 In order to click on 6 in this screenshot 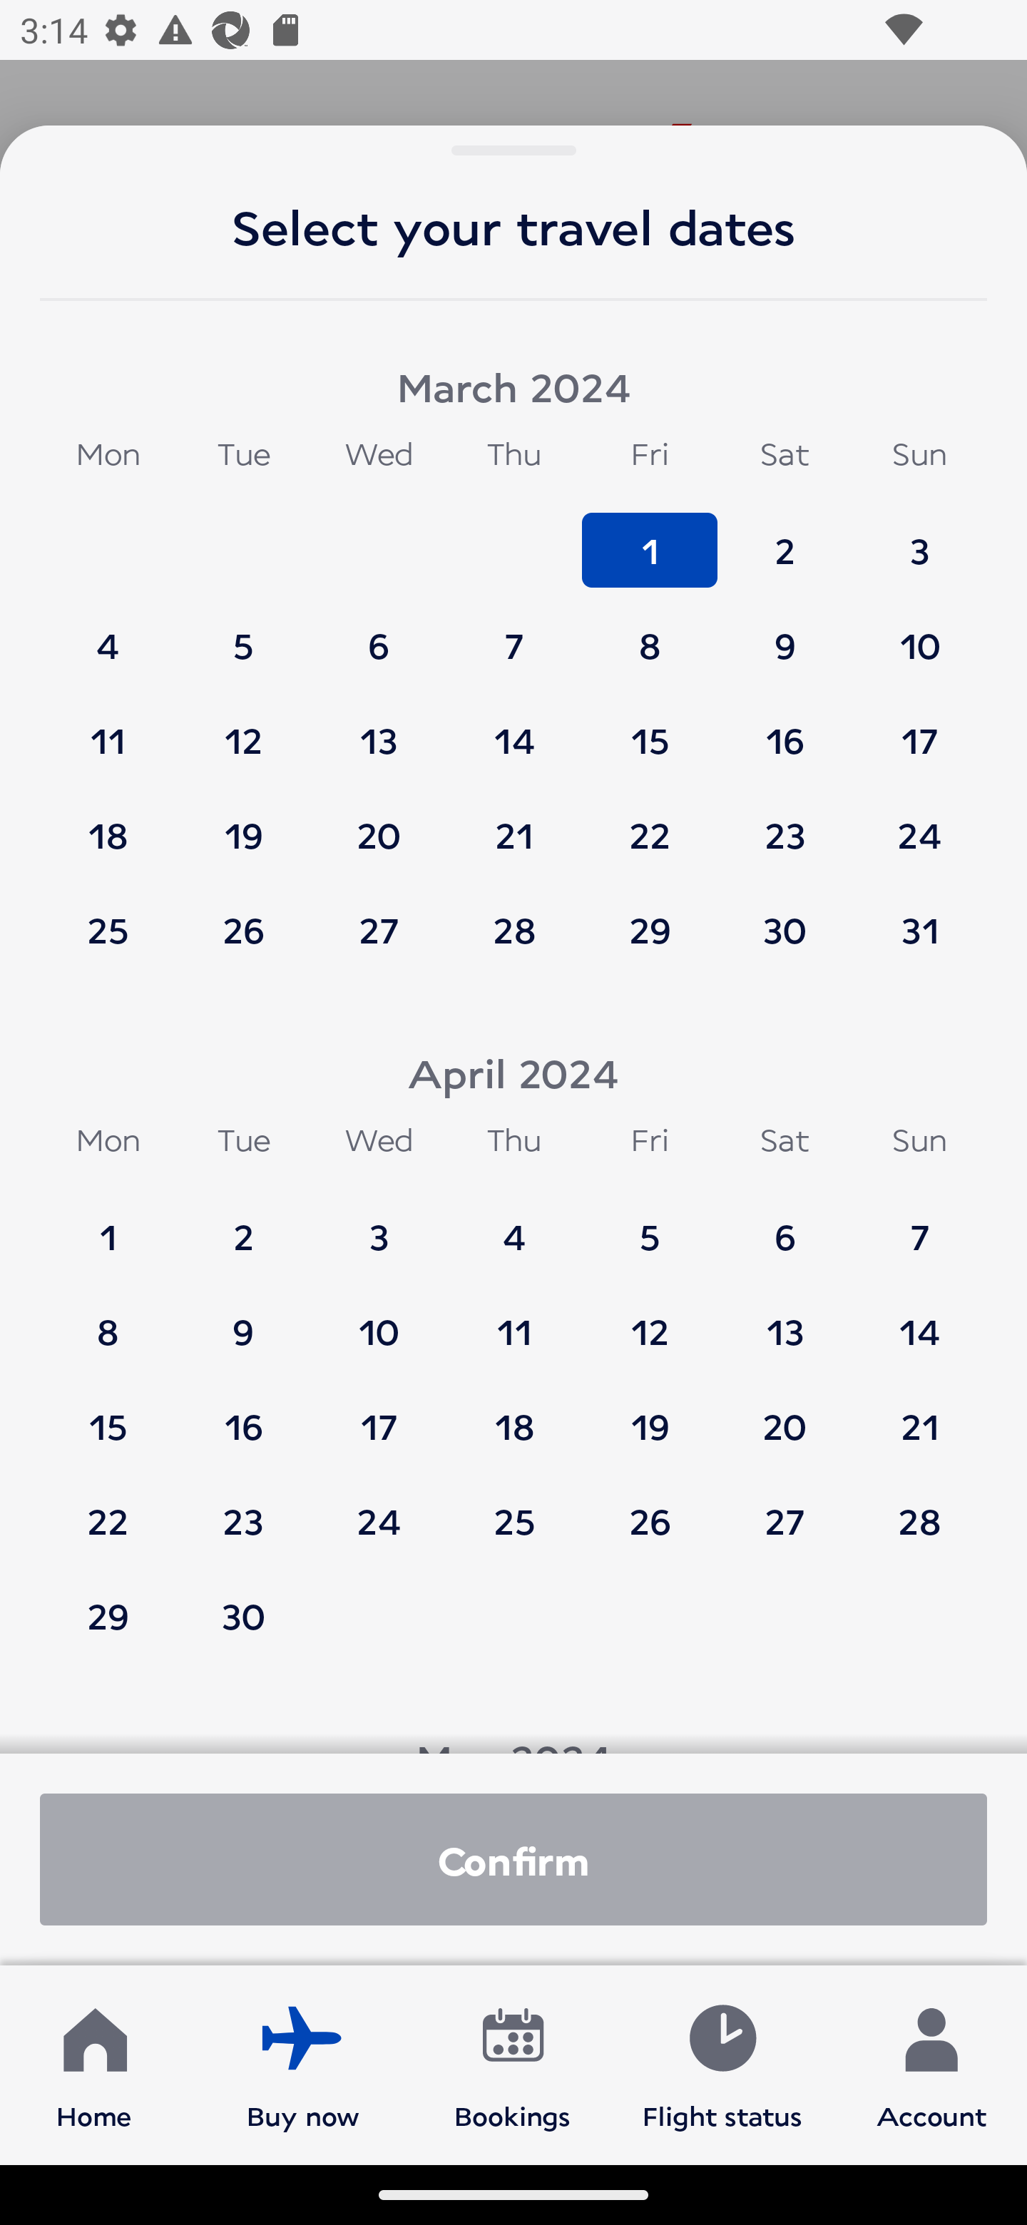, I will do `click(785, 1224)`.